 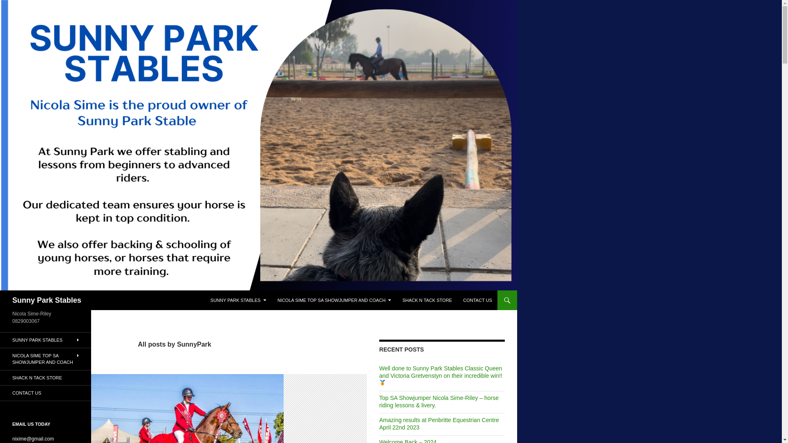 What do you see at coordinates (238, 300) in the screenshot?
I see `SUNNY PARK STABLES` at bounding box center [238, 300].